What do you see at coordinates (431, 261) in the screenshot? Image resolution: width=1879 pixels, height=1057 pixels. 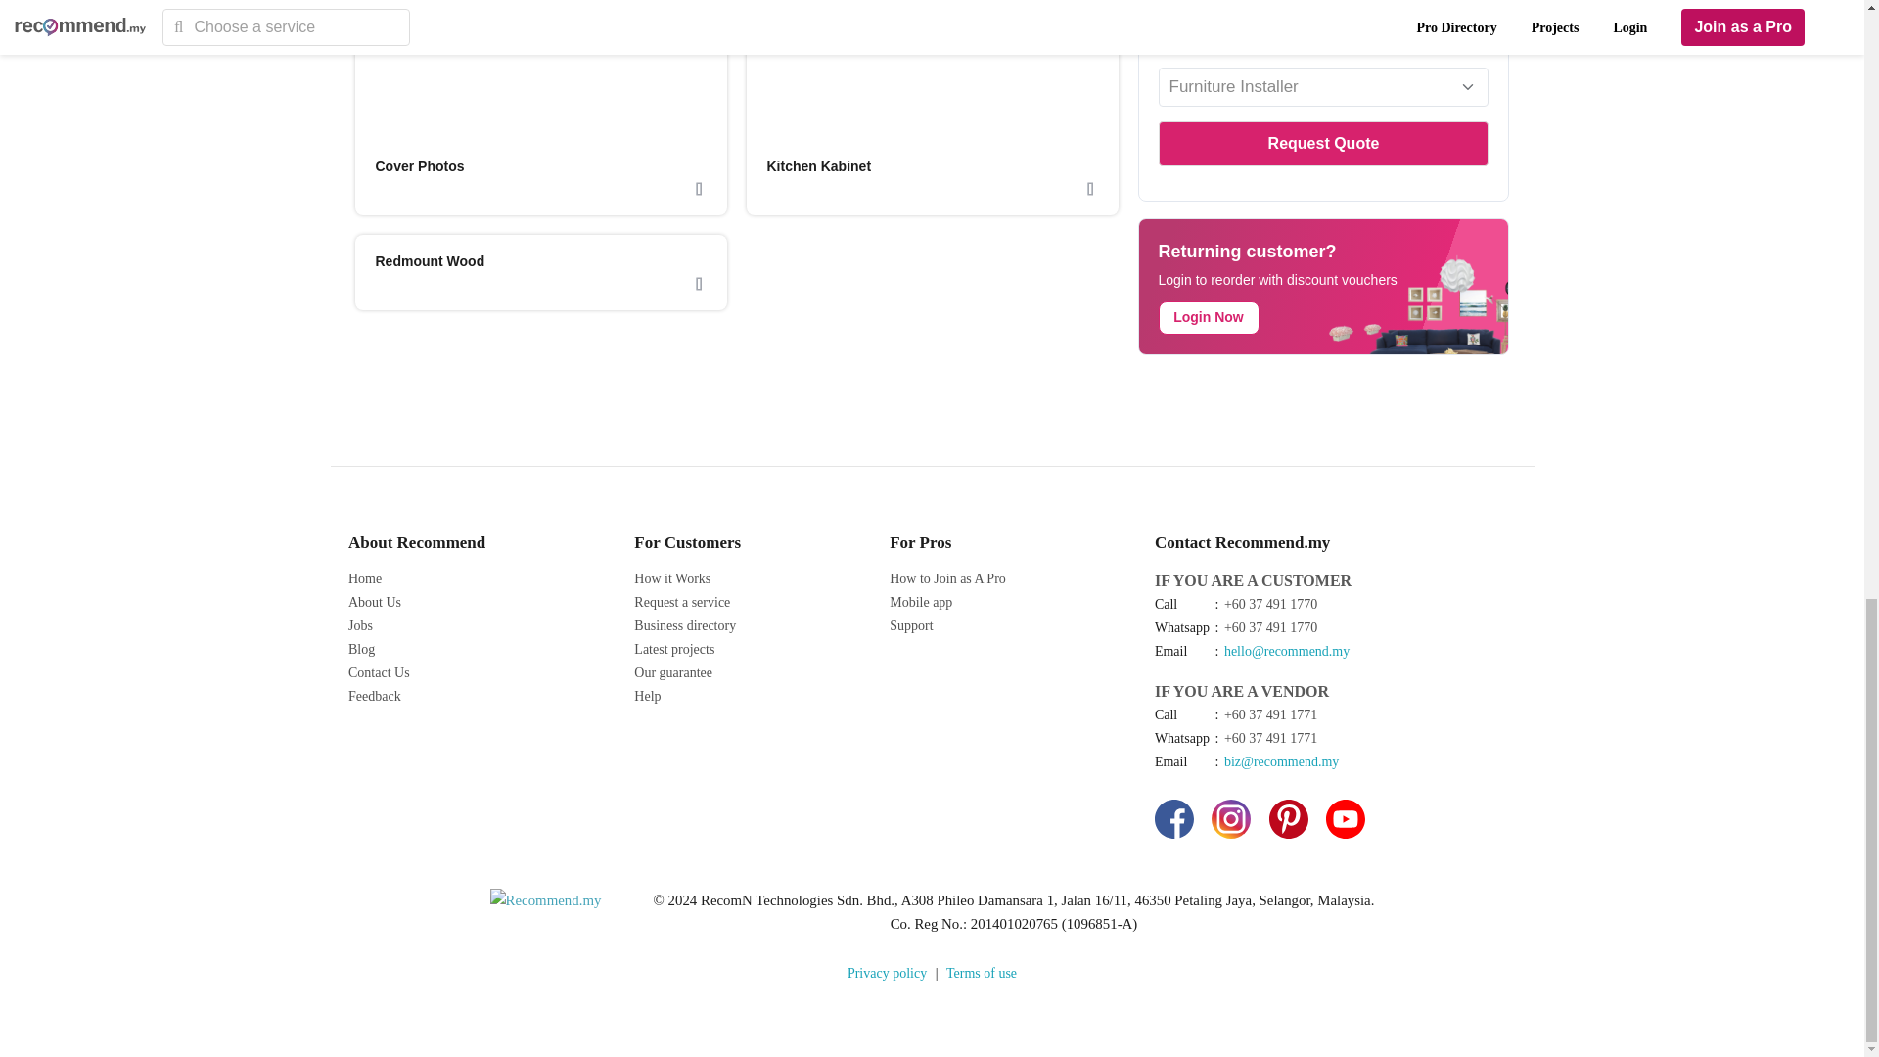 I see `Redmount Wood` at bounding box center [431, 261].